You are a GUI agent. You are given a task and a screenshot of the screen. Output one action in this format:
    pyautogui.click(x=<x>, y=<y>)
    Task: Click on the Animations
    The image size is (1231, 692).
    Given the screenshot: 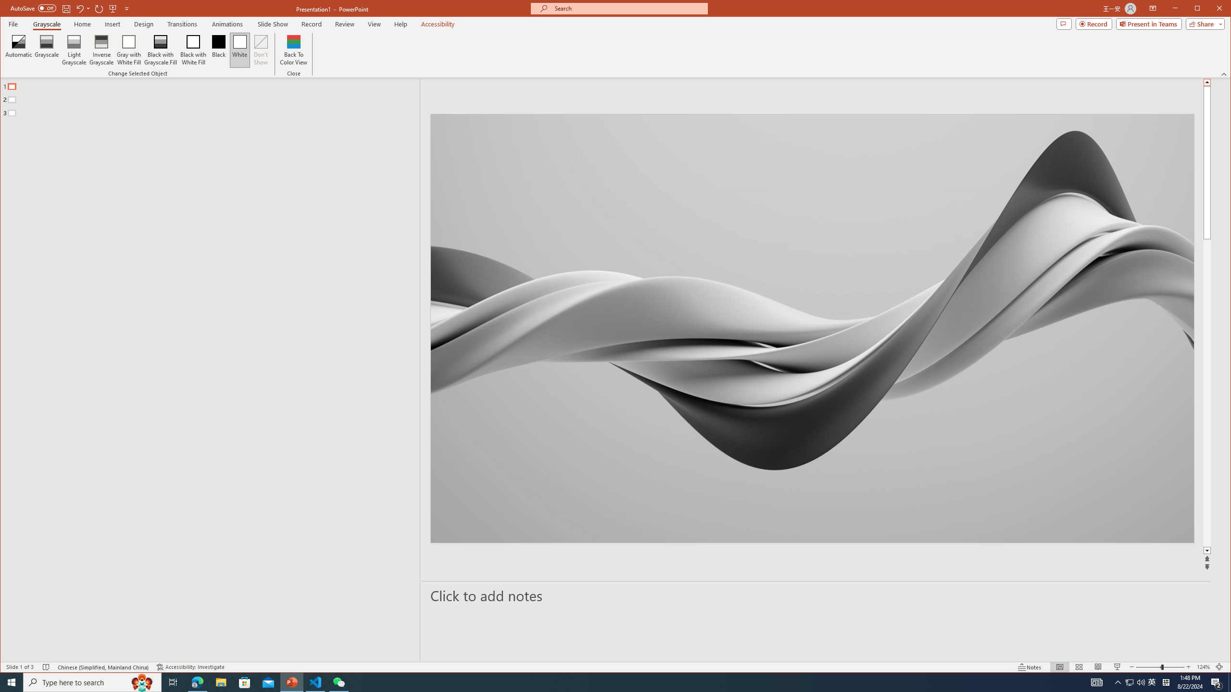 What is the action you would take?
    pyautogui.click(x=227, y=24)
    